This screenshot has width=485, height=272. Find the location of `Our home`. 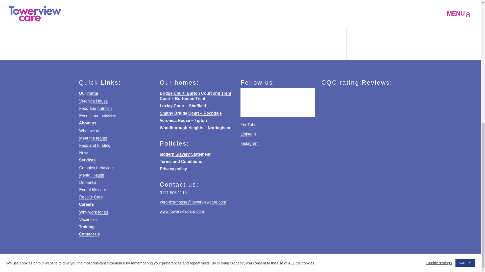

Our home is located at coordinates (88, 93).